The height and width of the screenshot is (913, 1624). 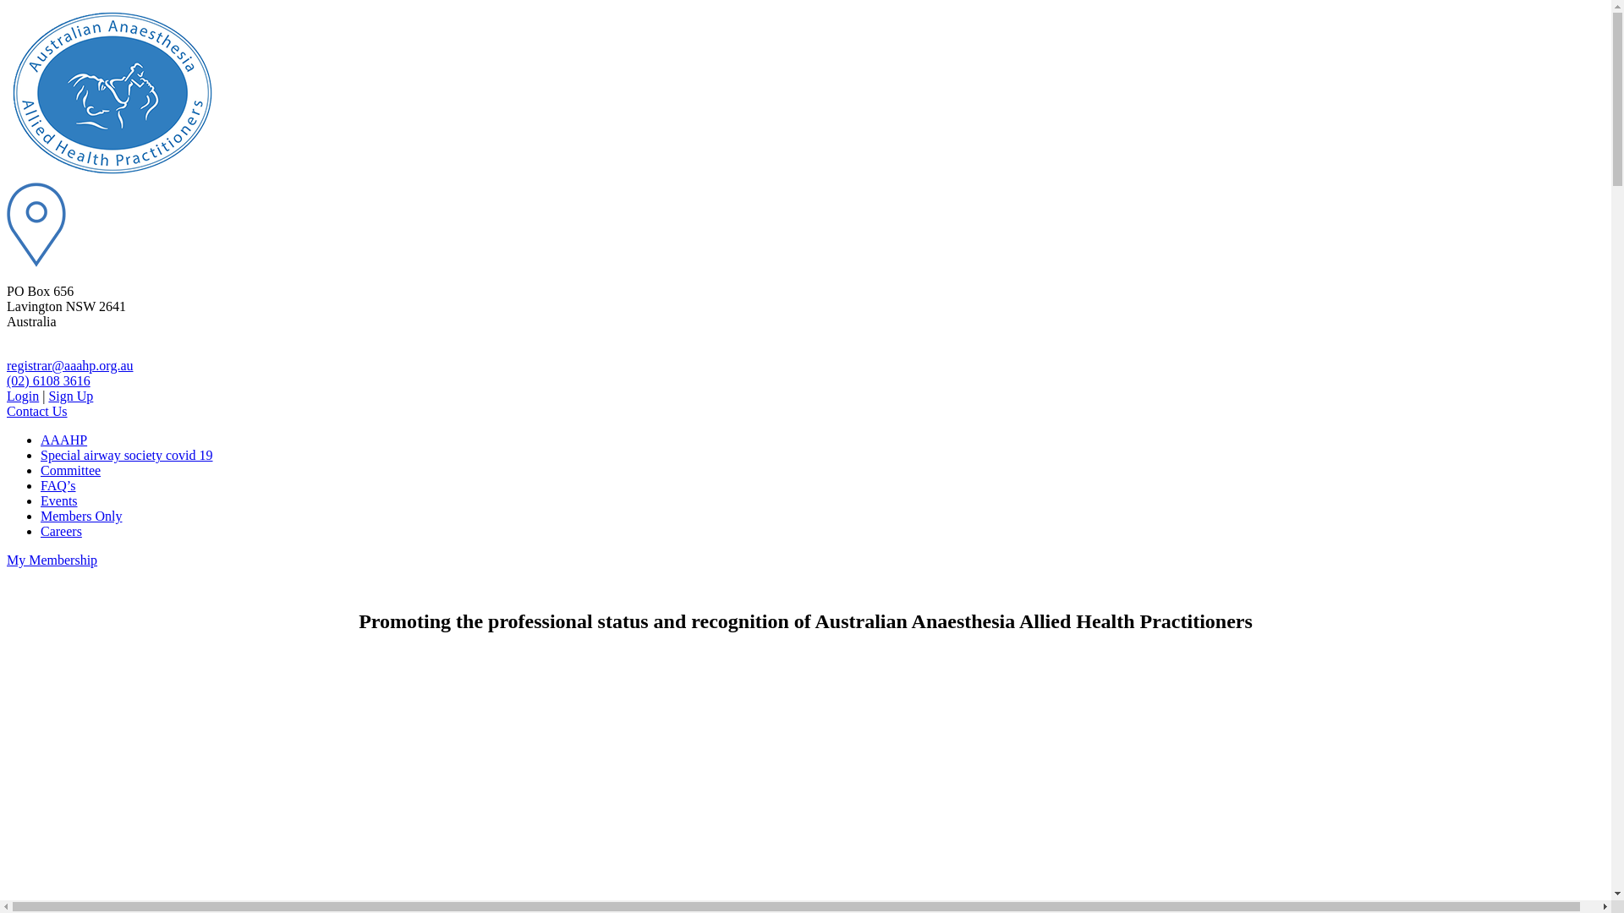 What do you see at coordinates (59, 500) in the screenshot?
I see `Events` at bounding box center [59, 500].